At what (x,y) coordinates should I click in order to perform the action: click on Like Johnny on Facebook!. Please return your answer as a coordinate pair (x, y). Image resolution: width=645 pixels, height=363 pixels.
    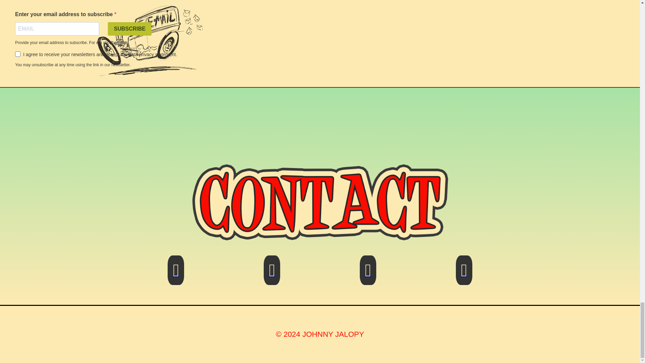
    Looking at the image, I should click on (272, 274).